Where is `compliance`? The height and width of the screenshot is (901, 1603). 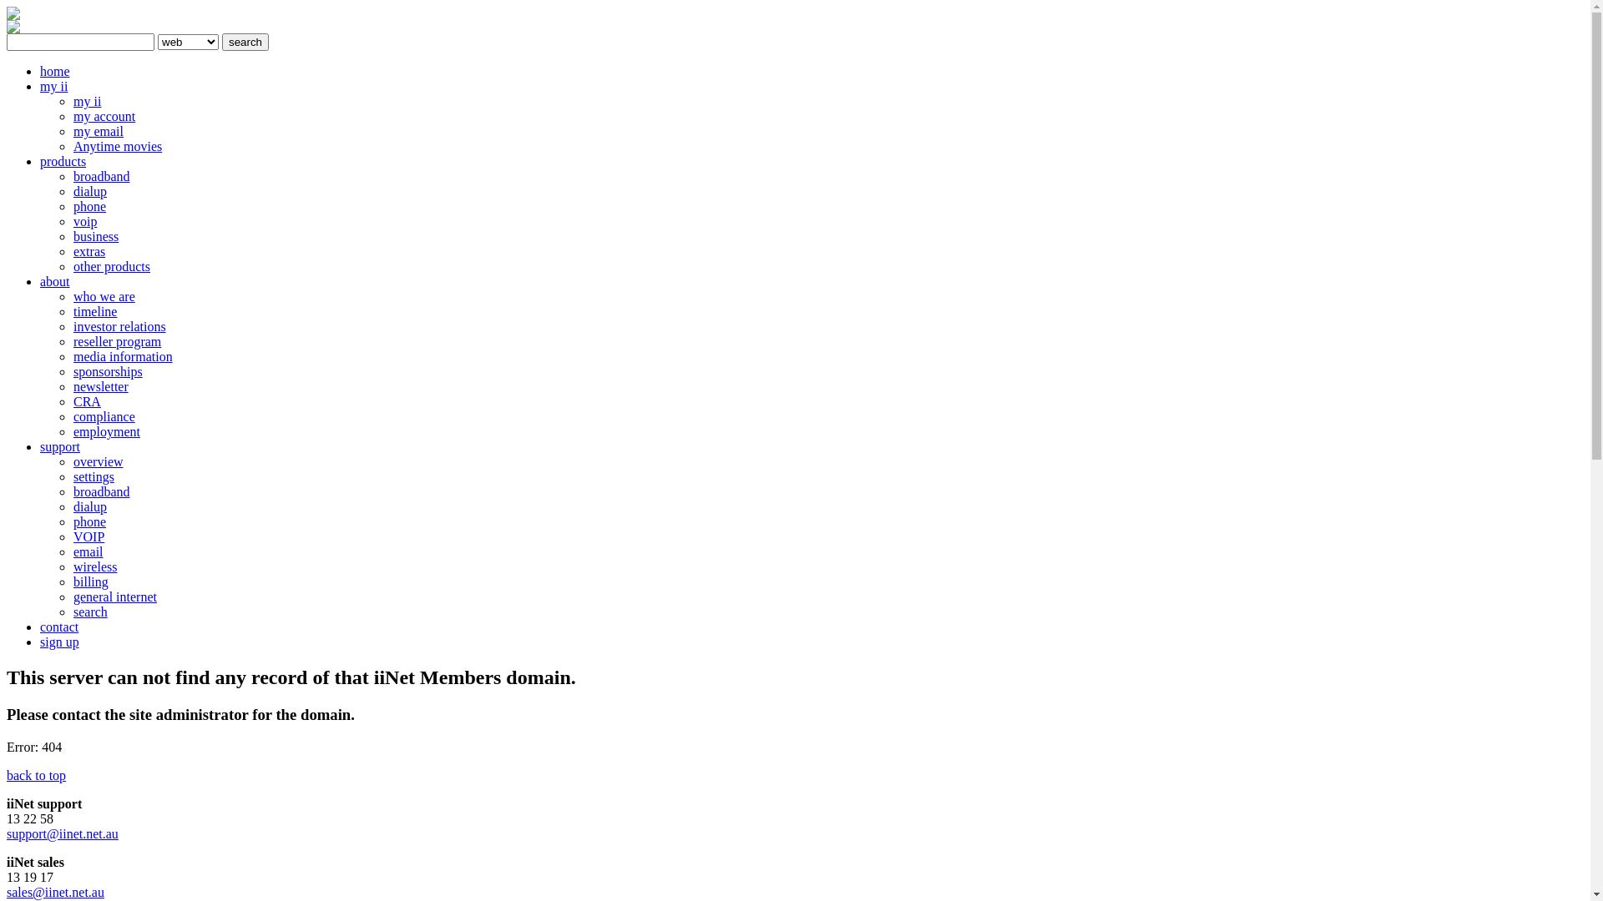
compliance is located at coordinates (104, 417).